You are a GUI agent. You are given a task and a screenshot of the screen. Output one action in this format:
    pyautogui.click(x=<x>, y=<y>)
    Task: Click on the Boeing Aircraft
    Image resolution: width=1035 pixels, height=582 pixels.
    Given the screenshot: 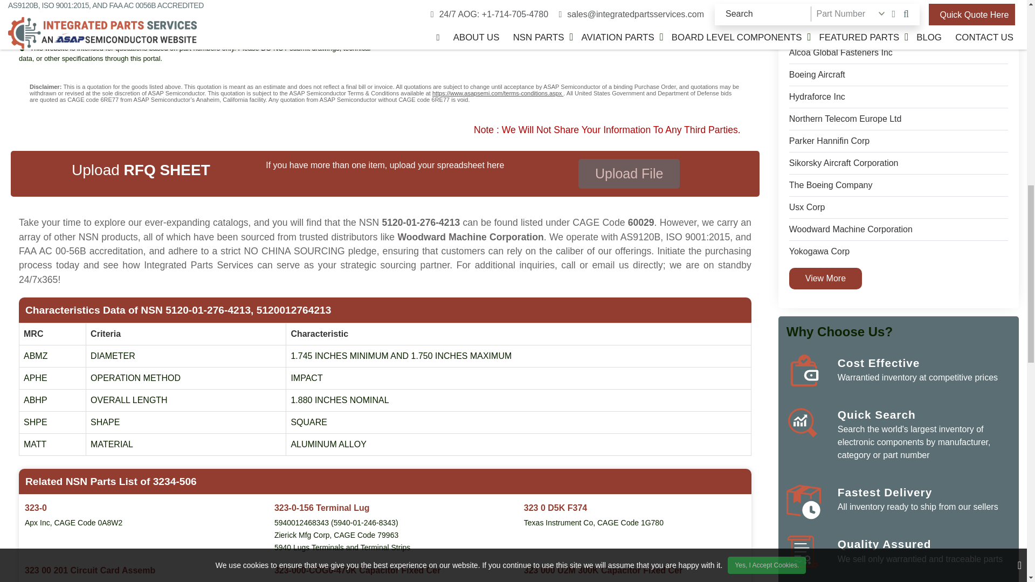 What is the action you would take?
    pyautogui.click(x=817, y=75)
    